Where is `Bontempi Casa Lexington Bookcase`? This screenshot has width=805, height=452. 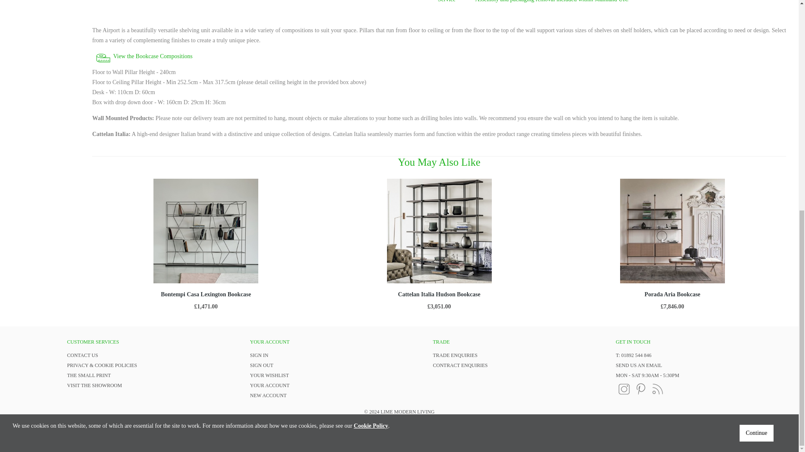 Bontempi Casa Lexington Bookcase is located at coordinates (206, 294).